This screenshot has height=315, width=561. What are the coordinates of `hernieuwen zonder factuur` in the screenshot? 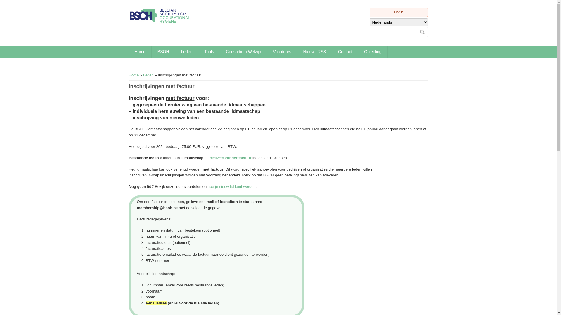 It's located at (228, 158).